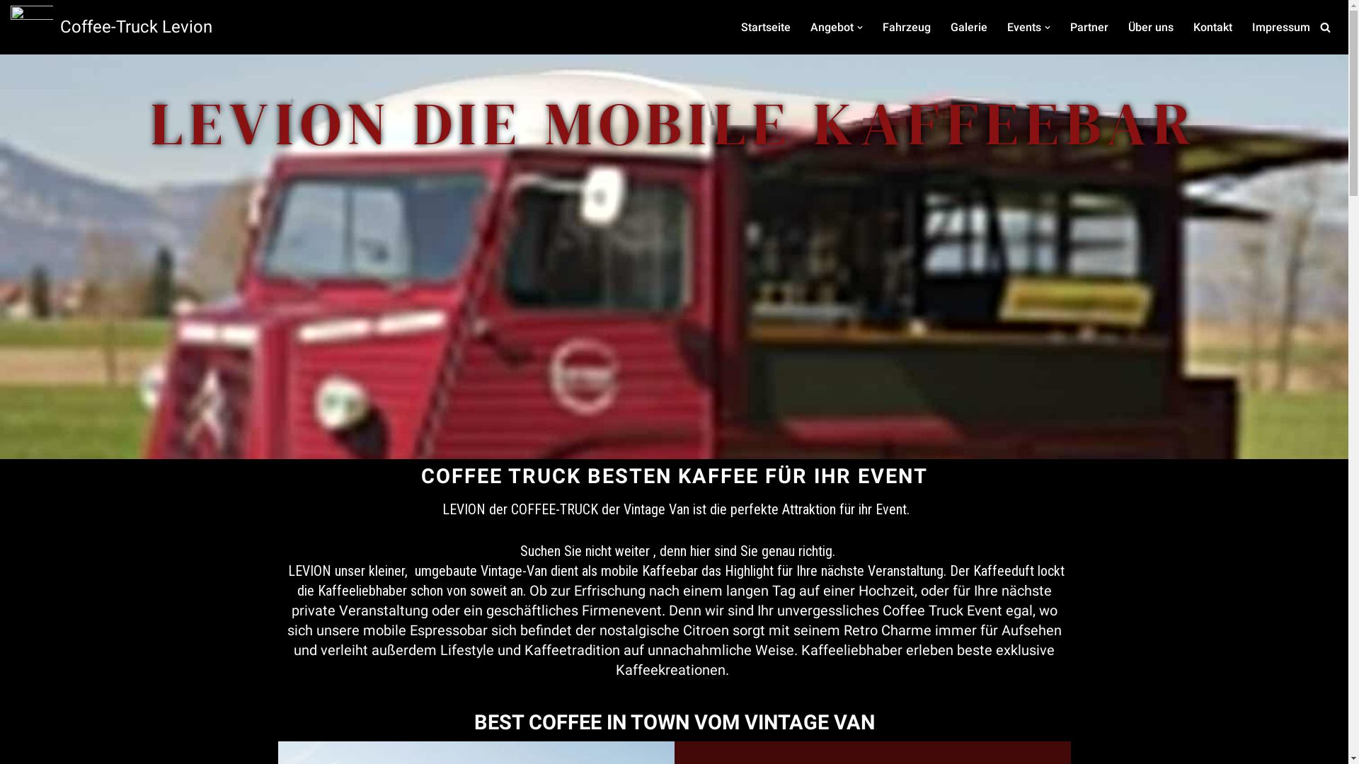 This screenshot has width=1359, height=764. What do you see at coordinates (112, 27) in the screenshot?
I see `Coffee-Truck Levion` at bounding box center [112, 27].